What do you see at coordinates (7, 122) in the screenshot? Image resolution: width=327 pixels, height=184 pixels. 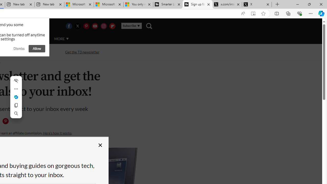 I see `Class: social__item` at bounding box center [7, 122].